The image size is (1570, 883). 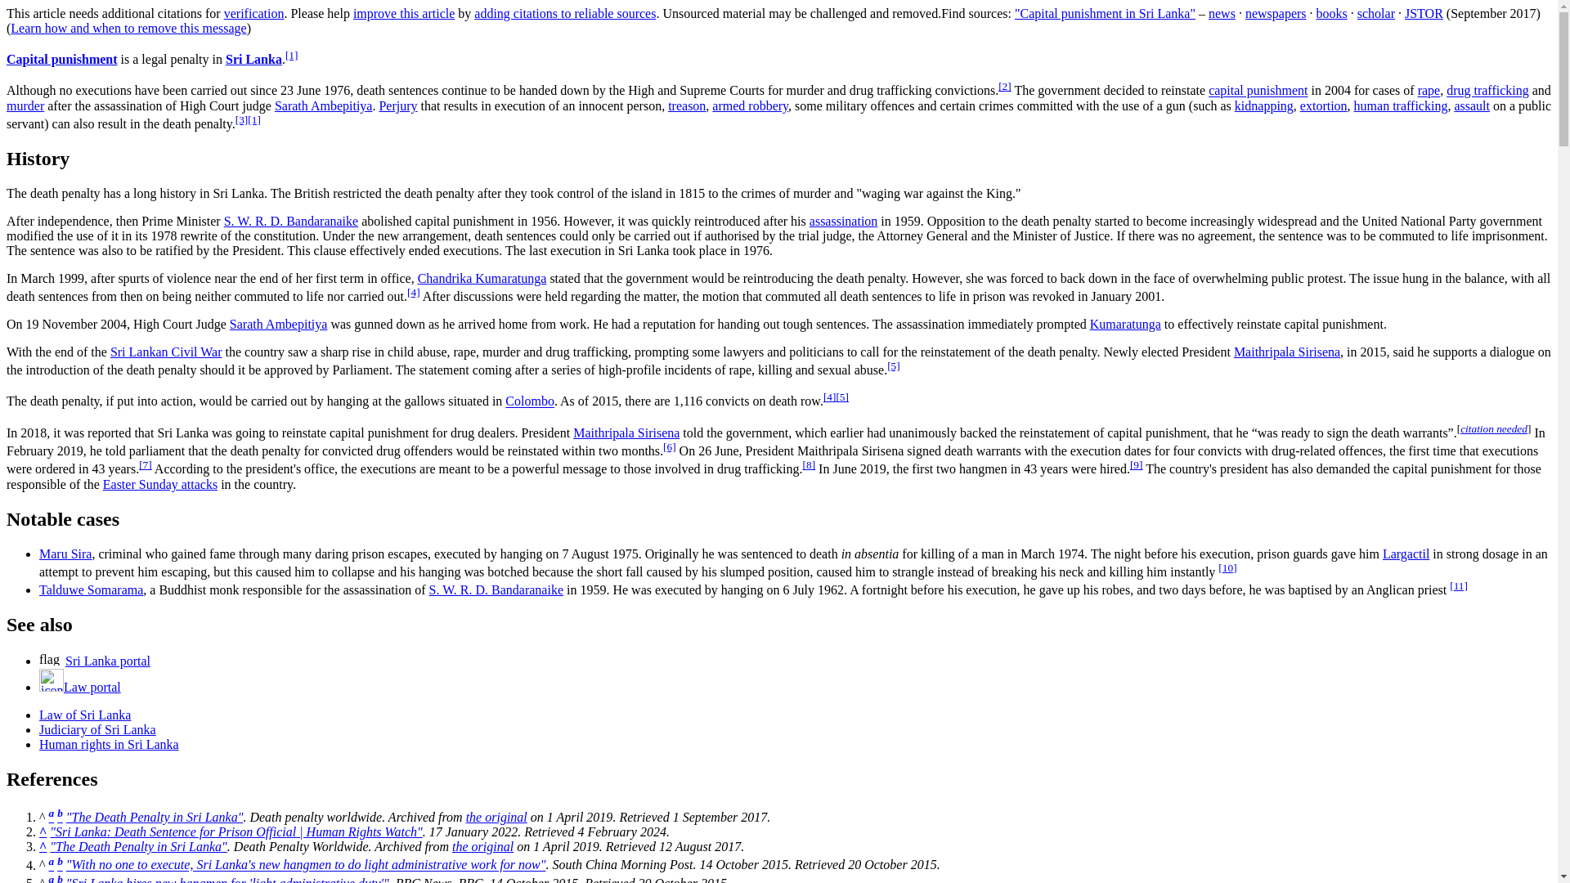 I want to click on assault, so click(x=1472, y=105).